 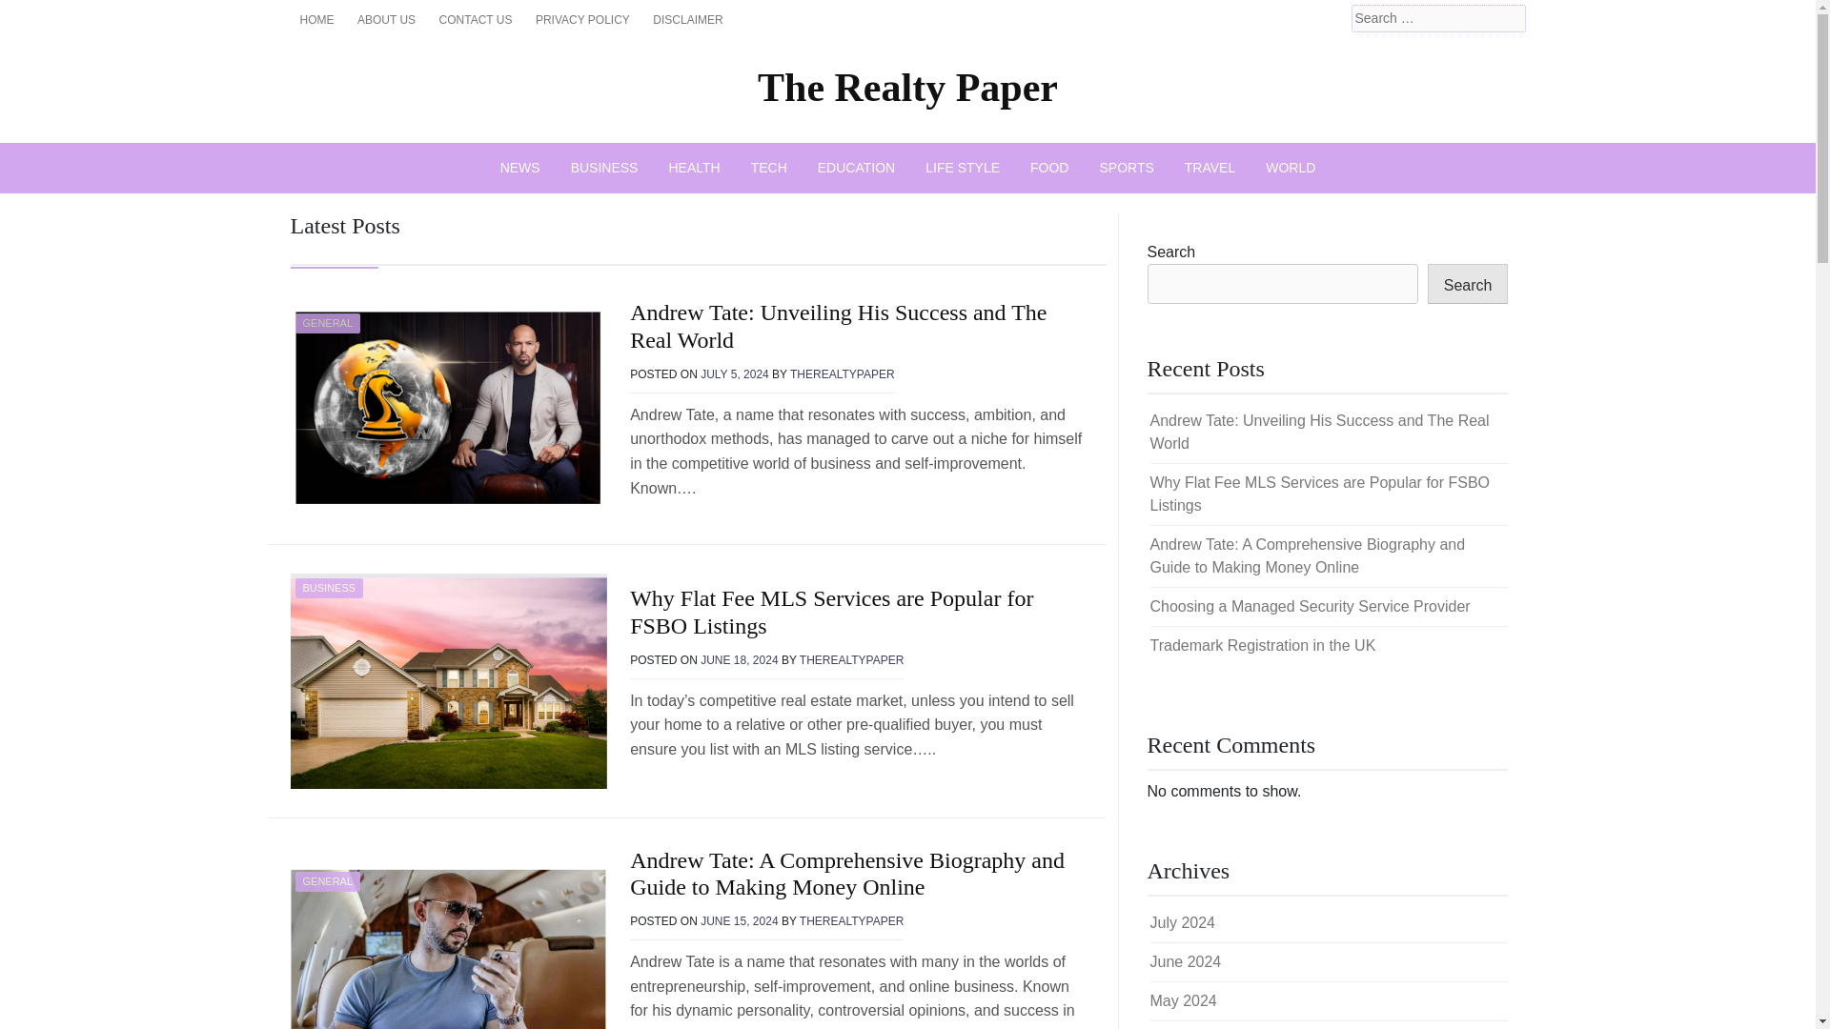 I want to click on WORLD, so click(x=1290, y=168).